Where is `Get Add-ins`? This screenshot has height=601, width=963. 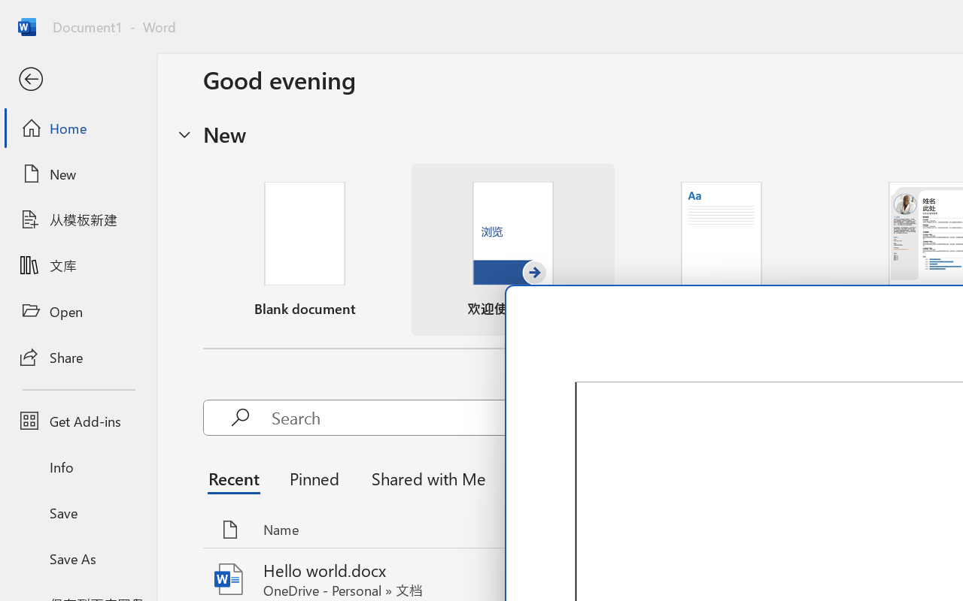 Get Add-ins is located at coordinates (78, 421).